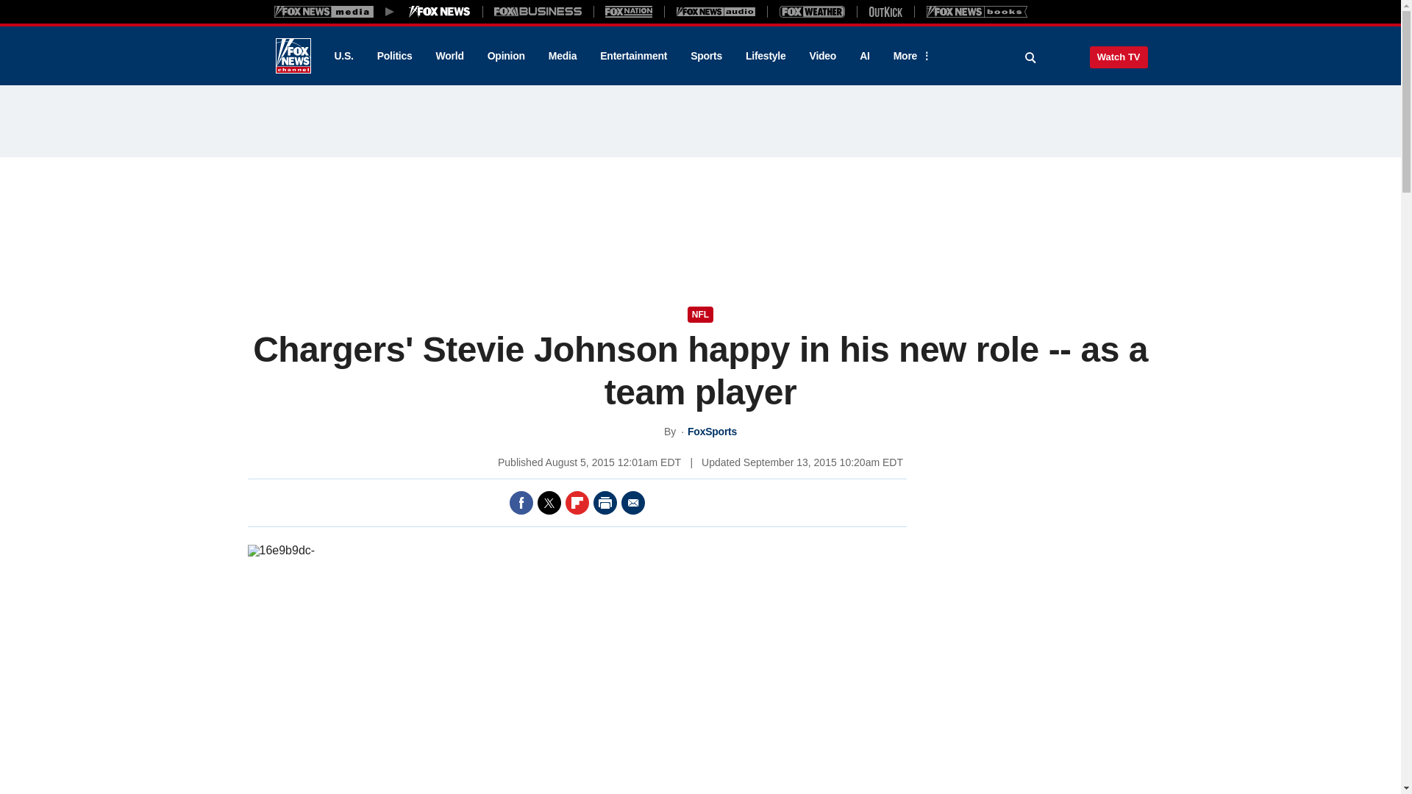 This screenshot has width=1412, height=794. I want to click on Outkick, so click(885, 11).